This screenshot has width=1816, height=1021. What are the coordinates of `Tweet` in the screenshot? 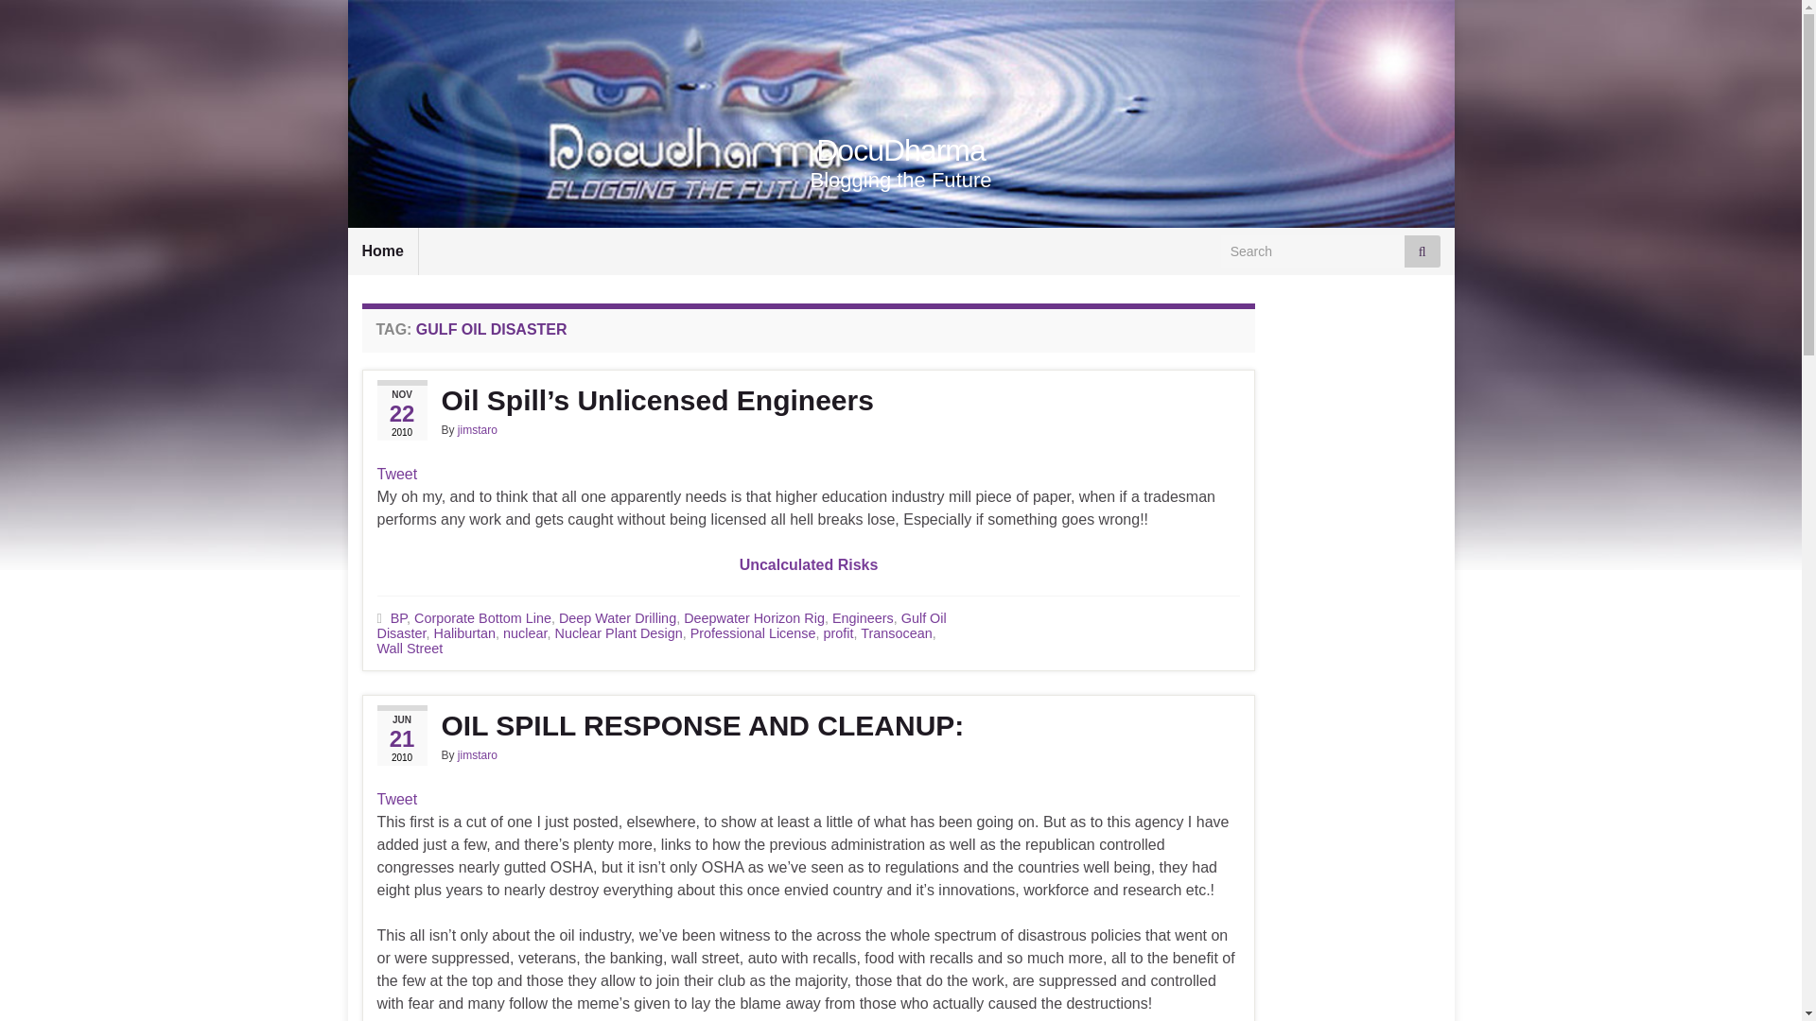 It's located at (396, 800).